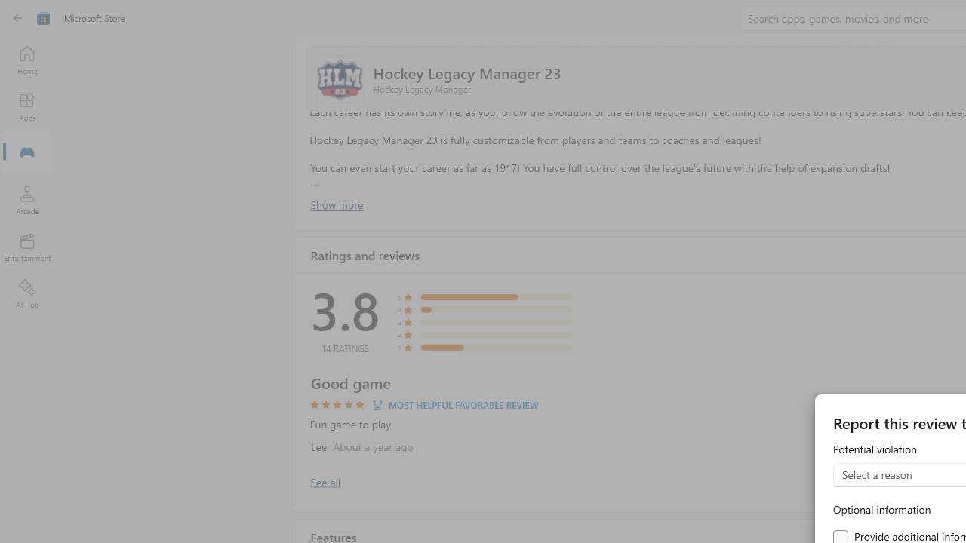  What do you see at coordinates (27, 200) in the screenshot?
I see `Arcade` at bounding box center [27, 200].